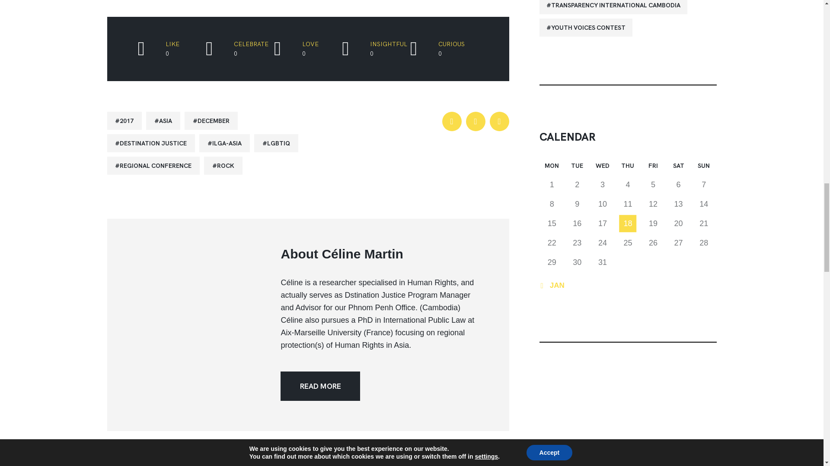 This screenshot has height=466, width=830. I want to click on ROCK, so click(223, 166).